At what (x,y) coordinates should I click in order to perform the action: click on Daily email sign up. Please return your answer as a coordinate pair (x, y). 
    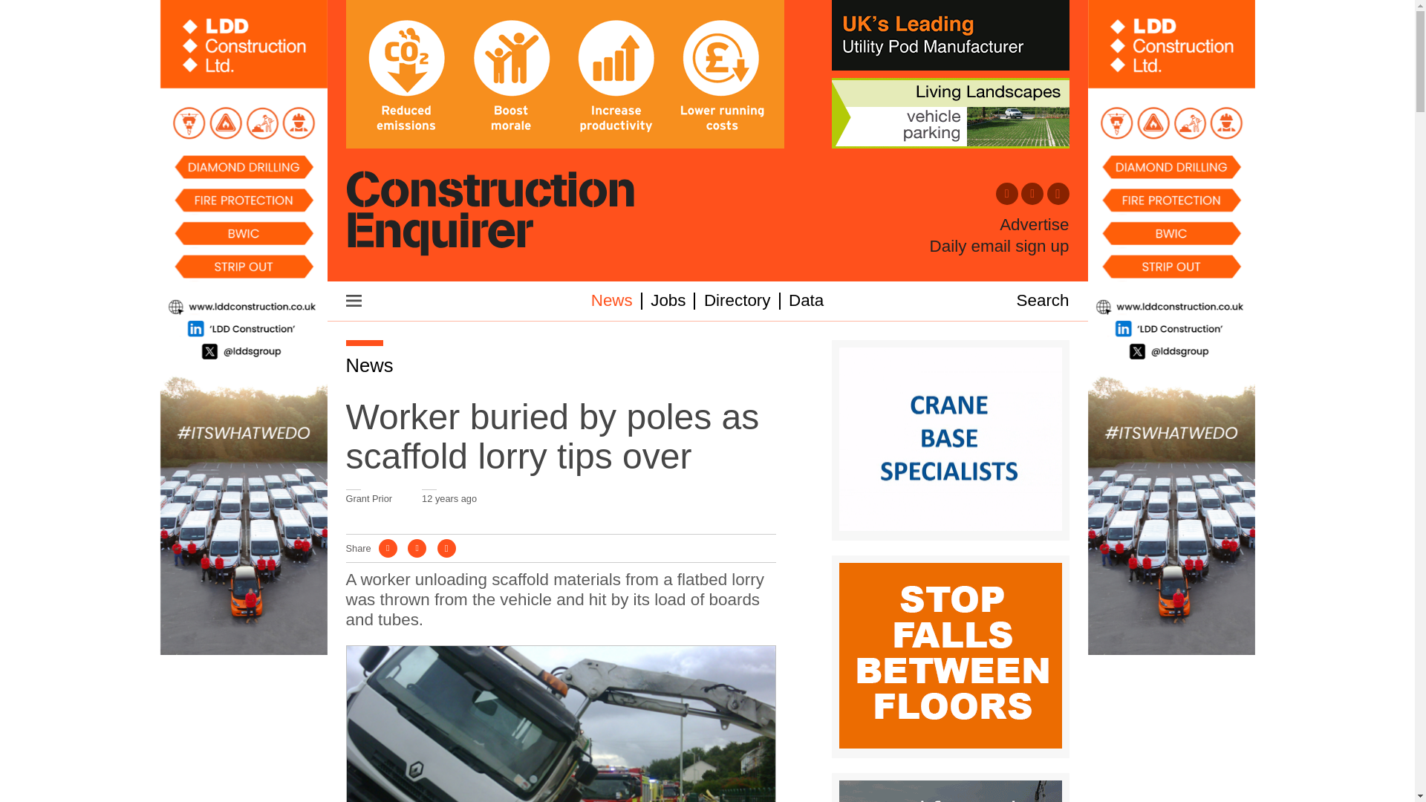
    Looking at the image, I should click on (1000, 246).